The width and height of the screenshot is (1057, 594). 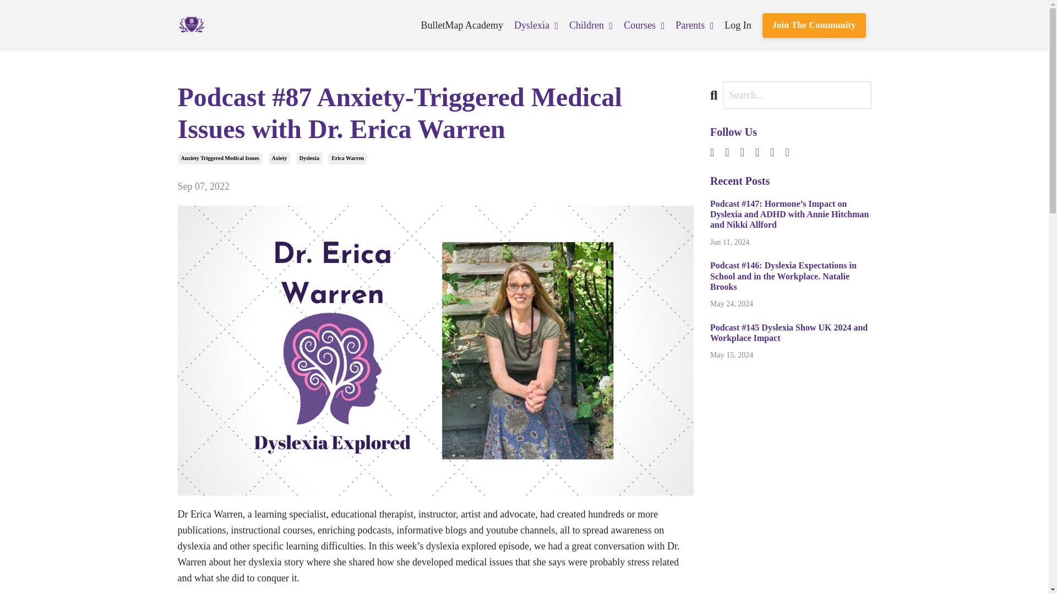 What do you see at coordinates (738, 25) in the screenshot?
I see `Log In` at bounding box center [738, 25].